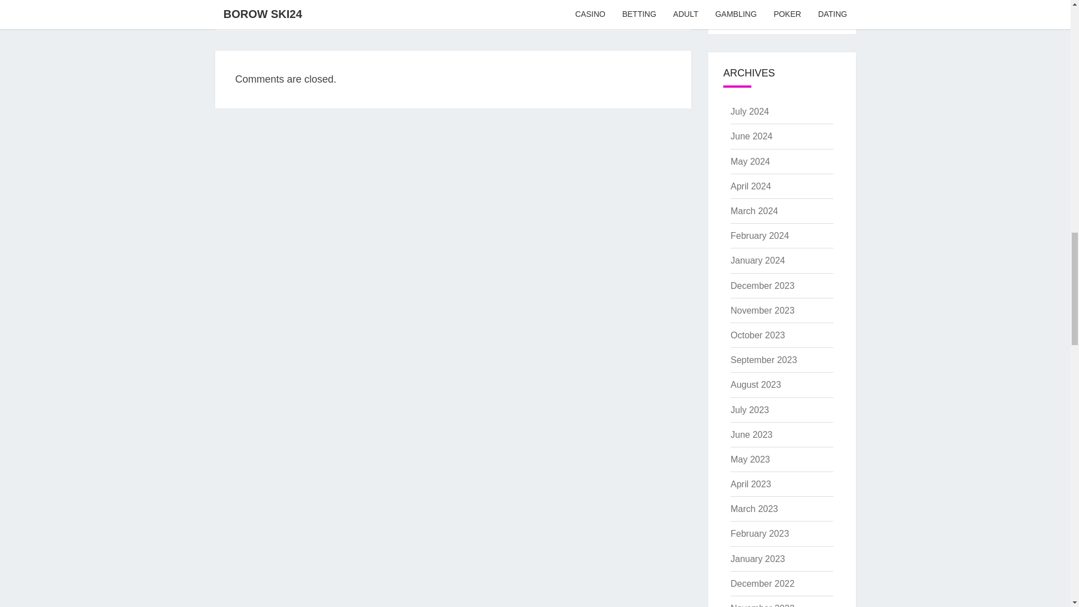 This screenshot has height=607, width=1079. I want to click on July 2023, so click(750, 410).